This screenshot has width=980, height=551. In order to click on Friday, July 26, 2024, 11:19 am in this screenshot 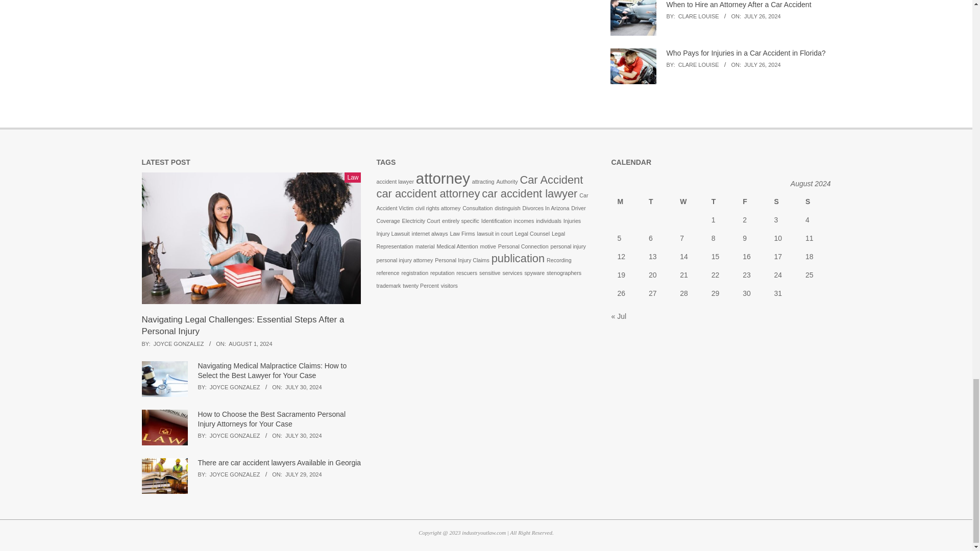, I will do `click(763, 64)`.